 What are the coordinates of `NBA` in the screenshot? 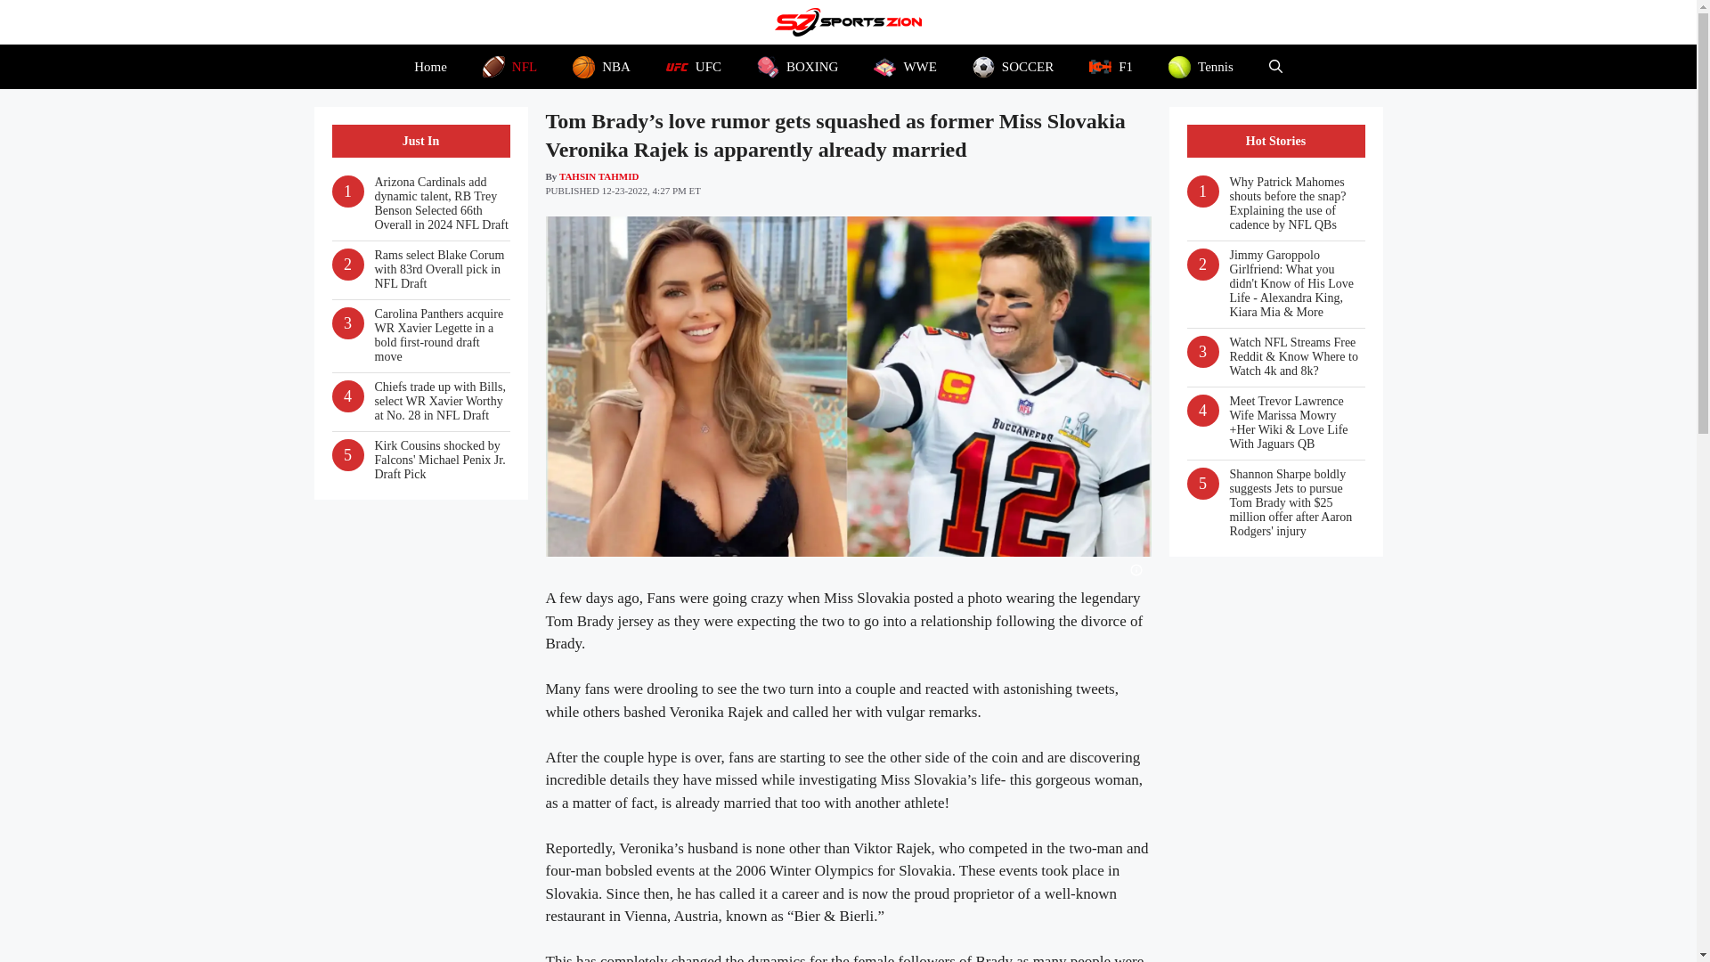 It's located at (600, 66).